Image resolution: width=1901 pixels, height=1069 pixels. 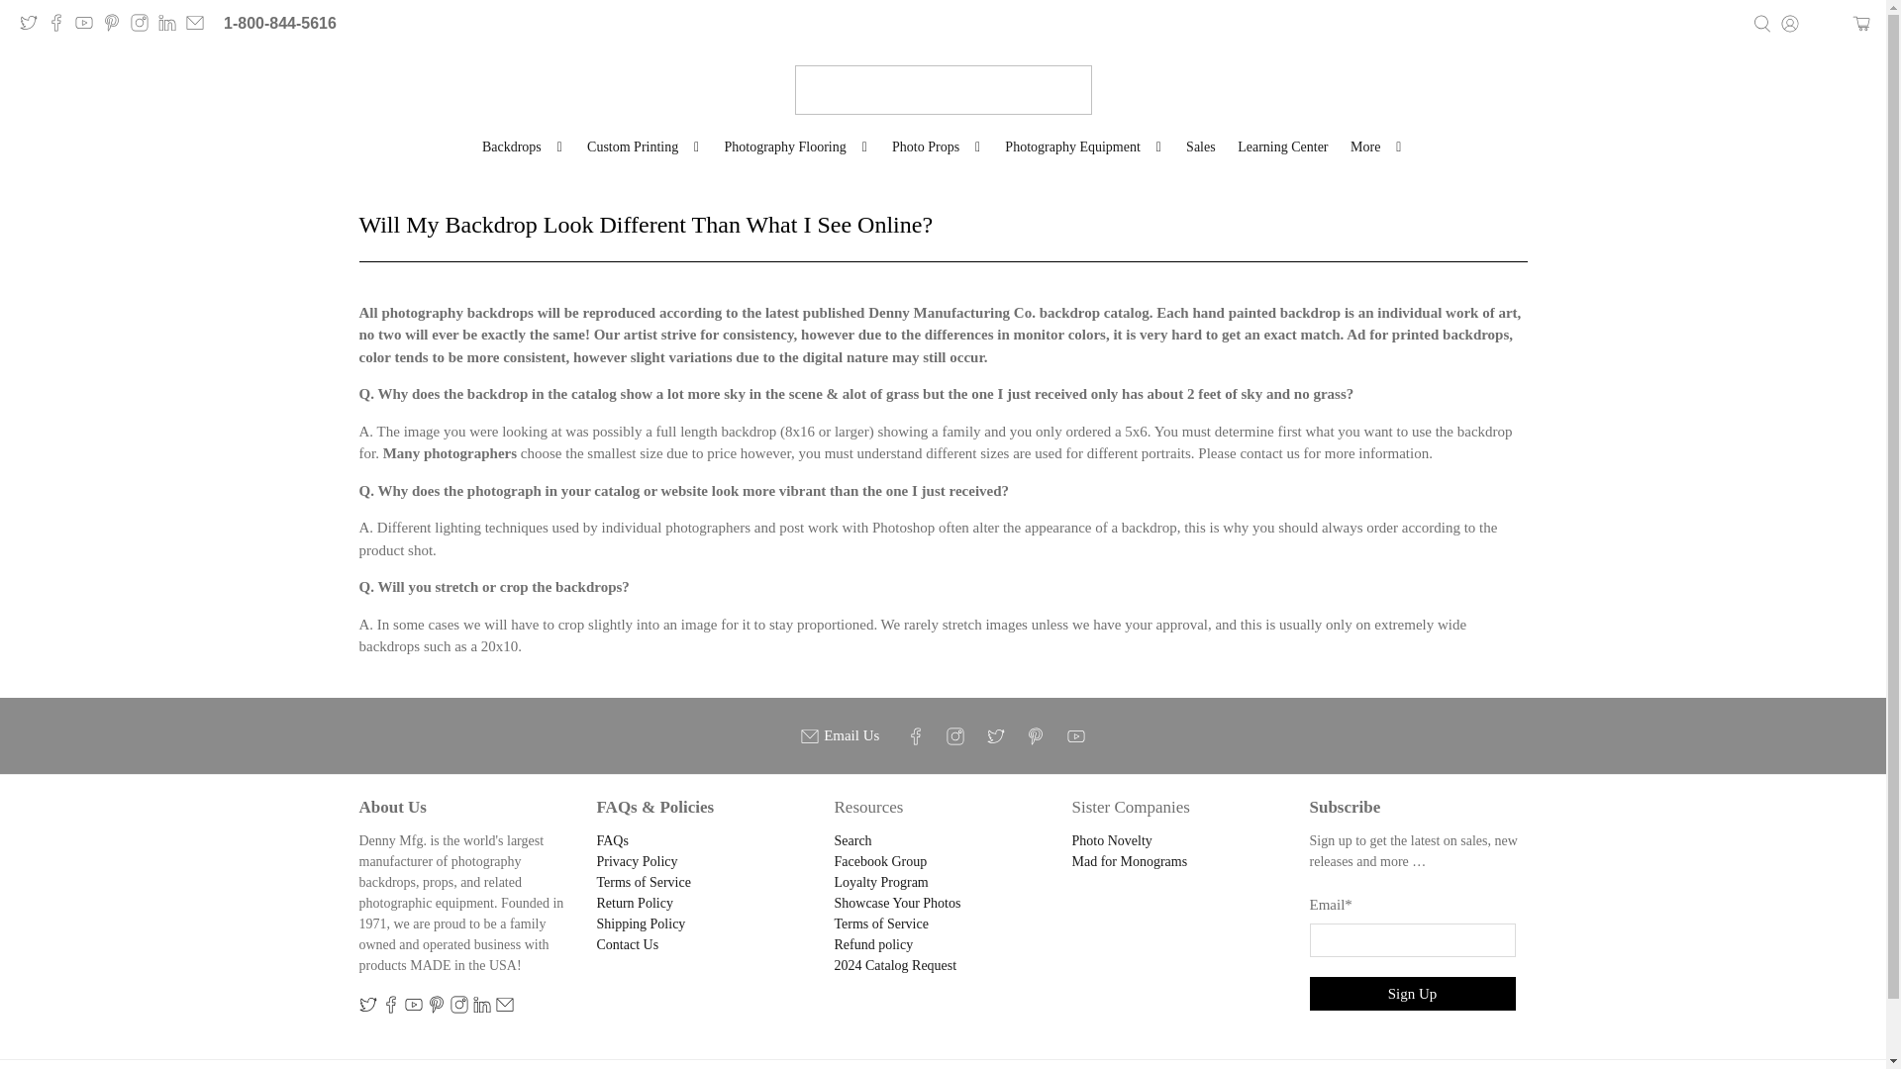 I want to click on Photography Flooring, so click(x=797, y=146).